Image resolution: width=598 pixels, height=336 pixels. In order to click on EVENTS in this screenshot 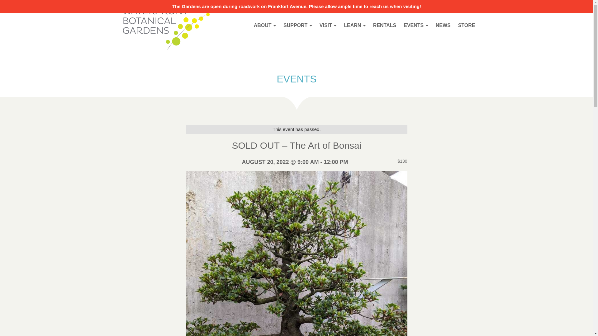, I will do `click(416, 25)`.